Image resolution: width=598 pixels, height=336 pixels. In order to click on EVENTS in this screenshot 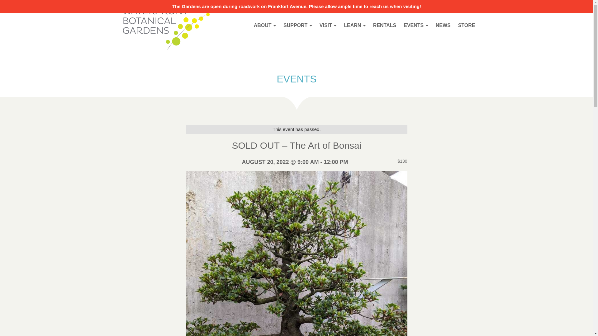, I will do `click(416, 25)`.